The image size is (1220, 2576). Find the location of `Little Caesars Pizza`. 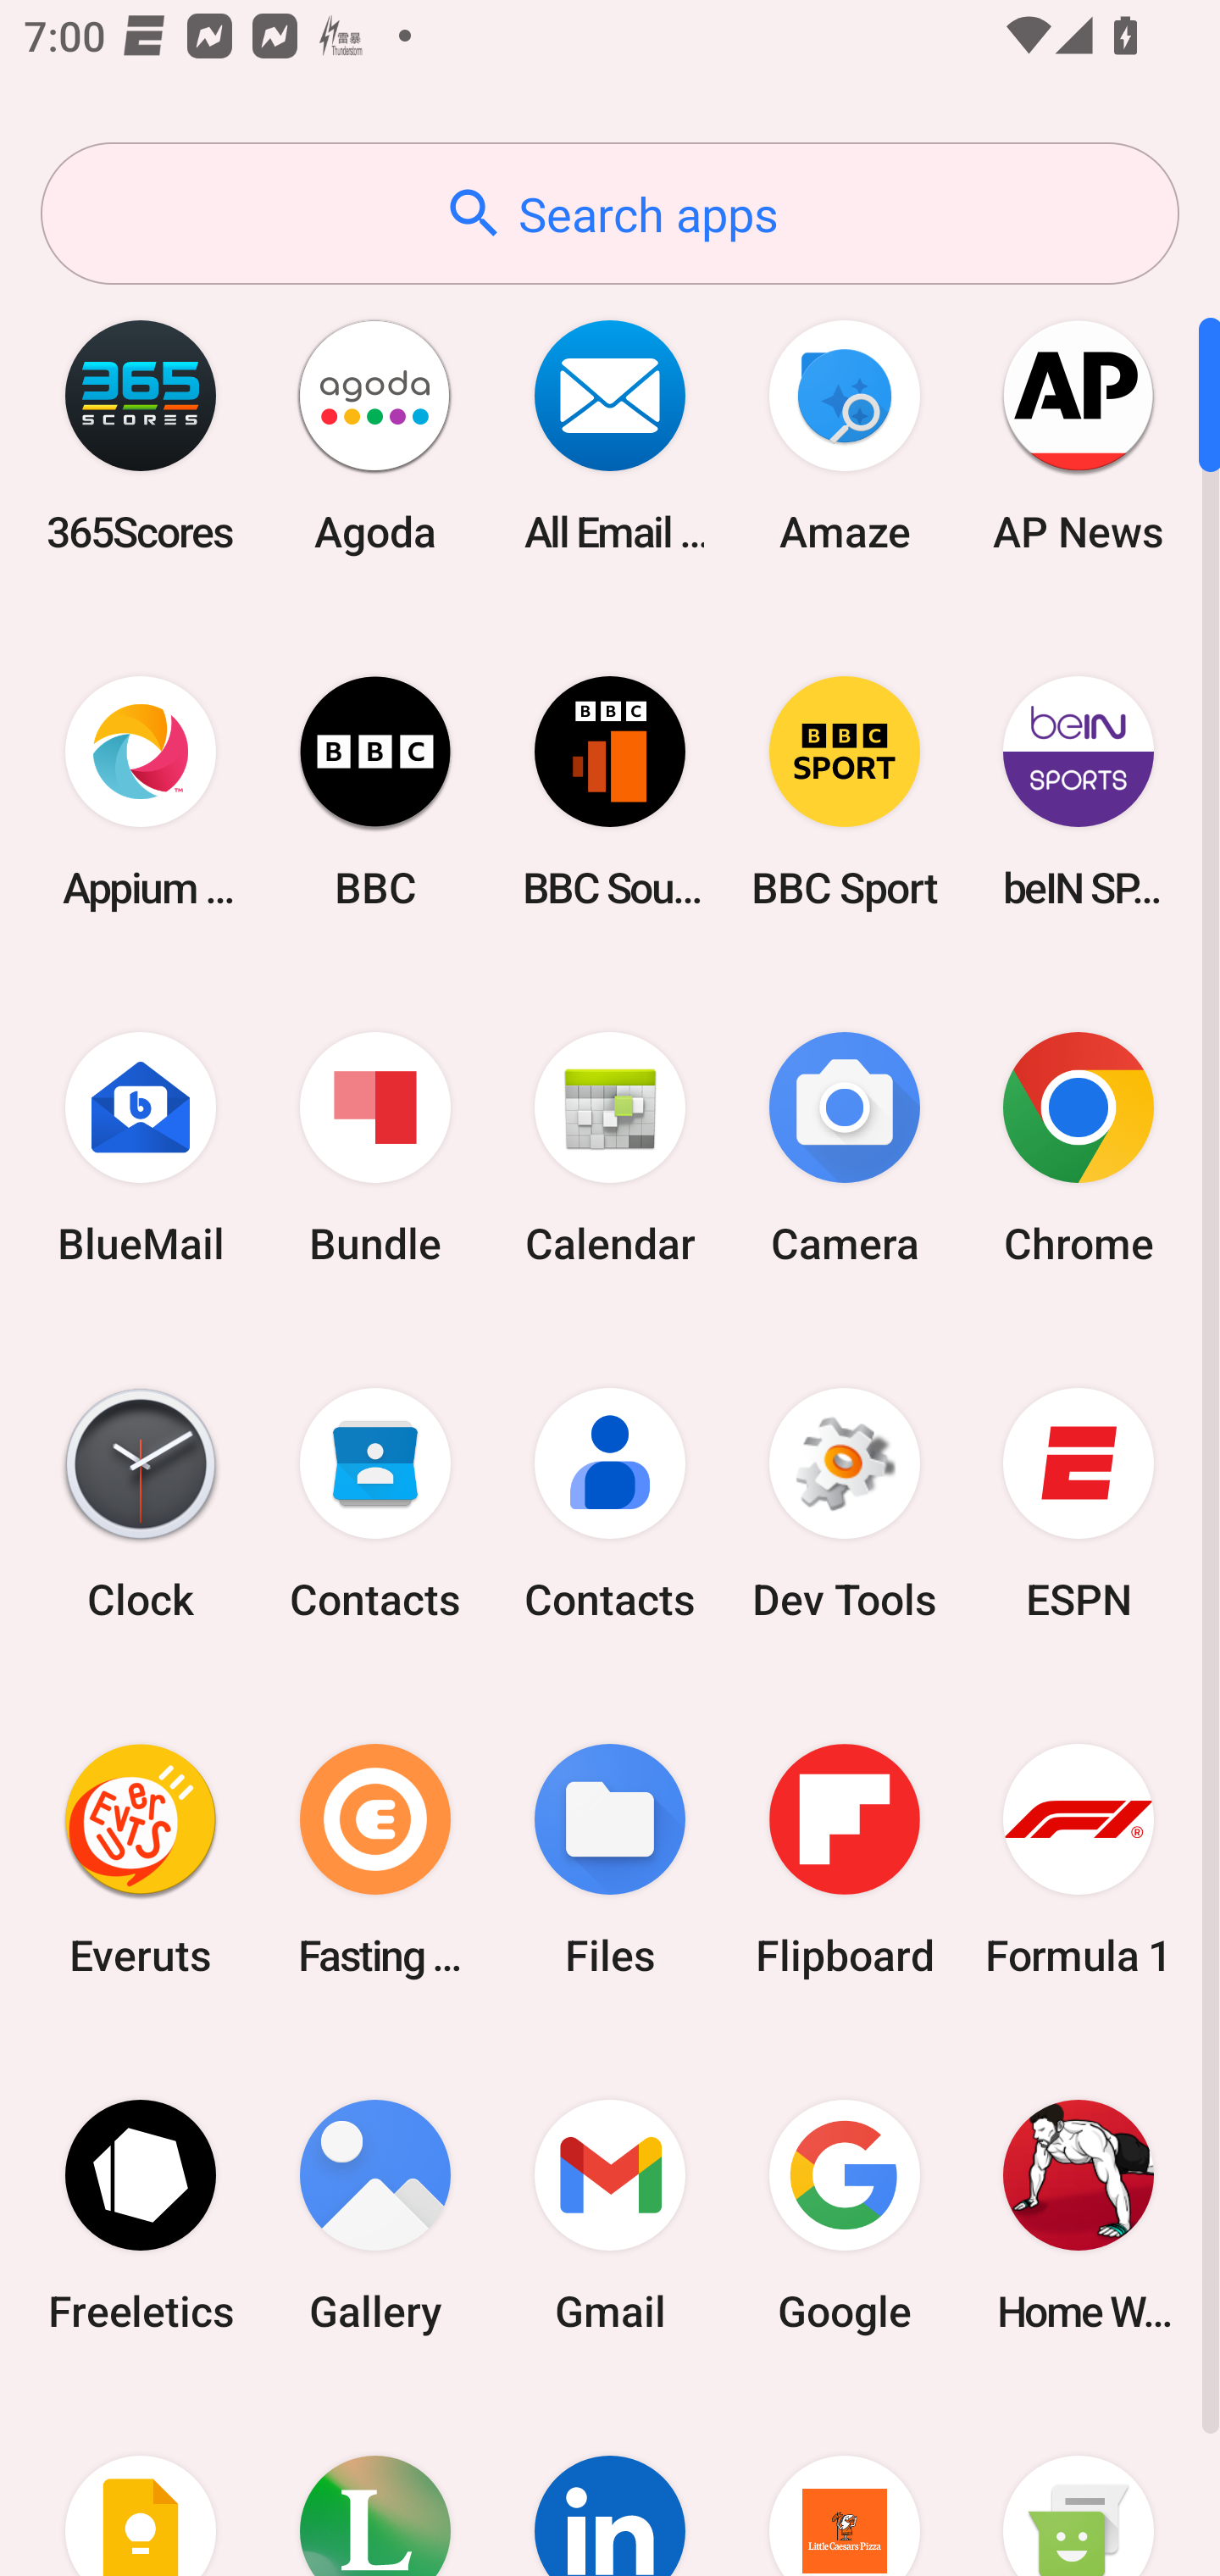

Little Caesars Pizza is located at coordinates (844, 2484).